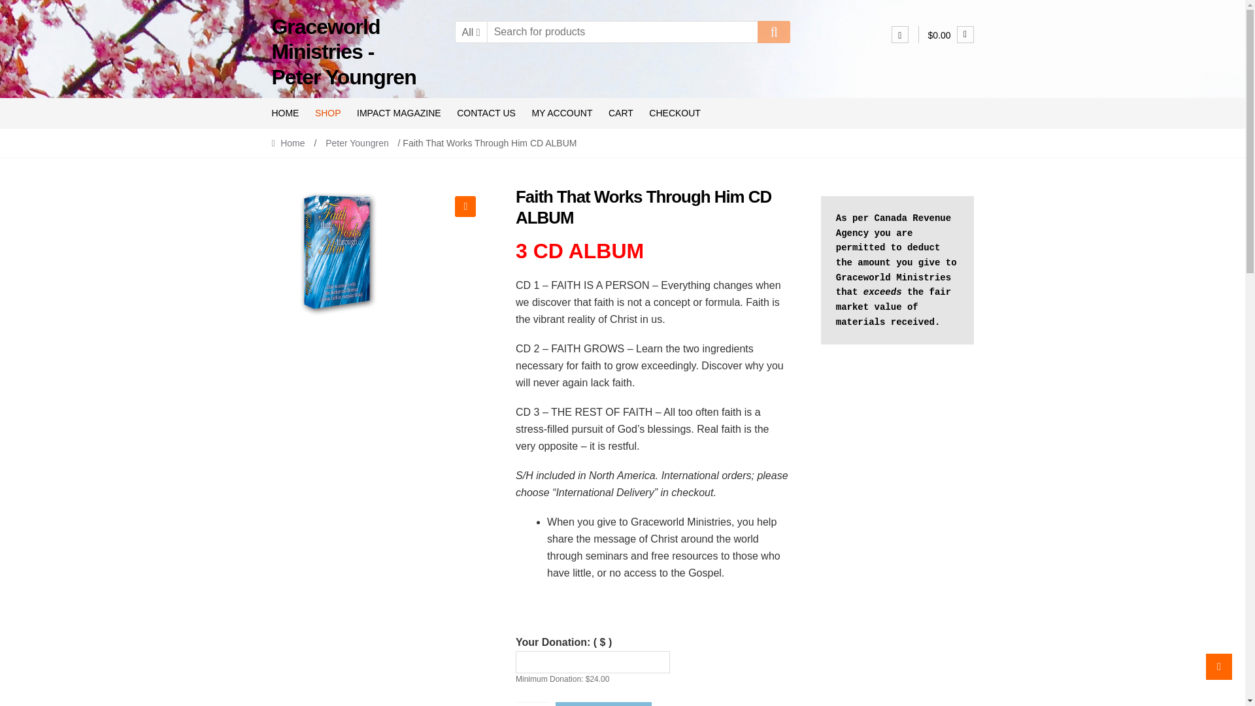  What do you see at coordinates (343, 52) in the screenshot?
I see `Graceworld Ministries - Peter Youngren` at bounding box center [343, 52].